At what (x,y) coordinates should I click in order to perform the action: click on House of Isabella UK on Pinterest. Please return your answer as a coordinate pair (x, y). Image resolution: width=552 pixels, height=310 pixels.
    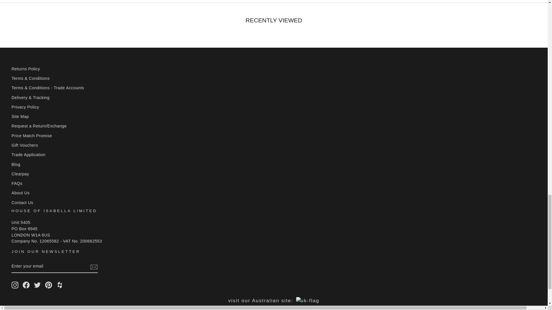
    Looking at the image, I should click on (48, 285).